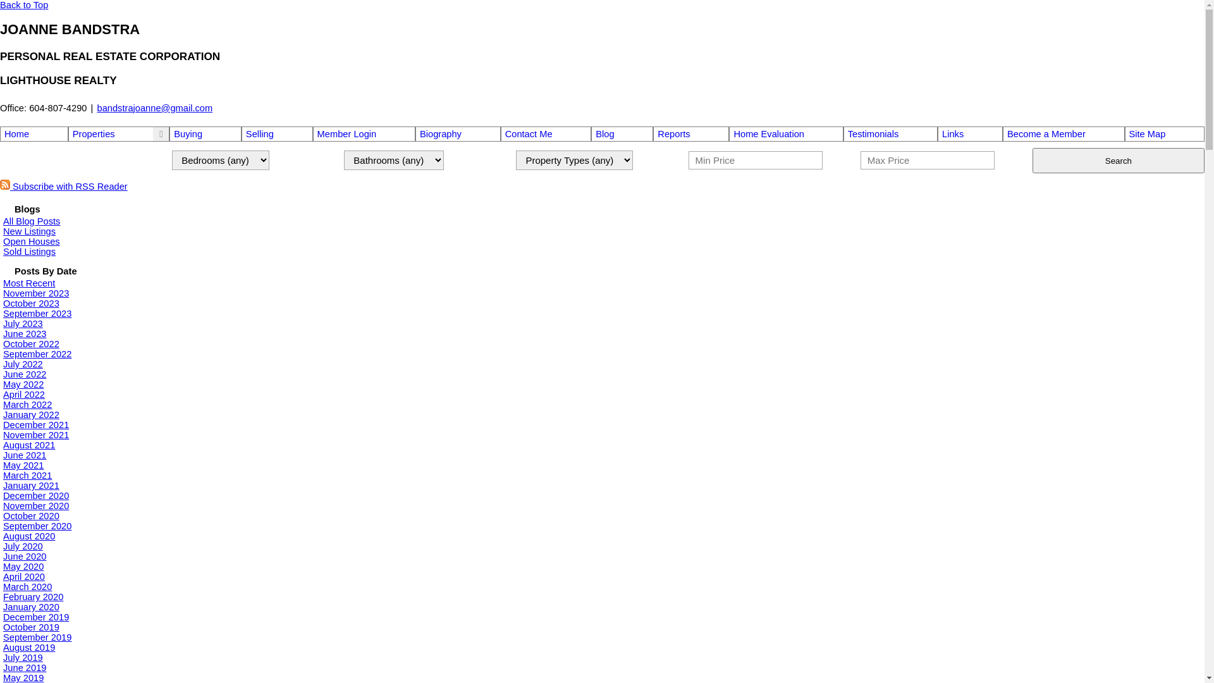 This screenshot has width=1214, height=683. I want to click on December 2019, so click(36, 617).